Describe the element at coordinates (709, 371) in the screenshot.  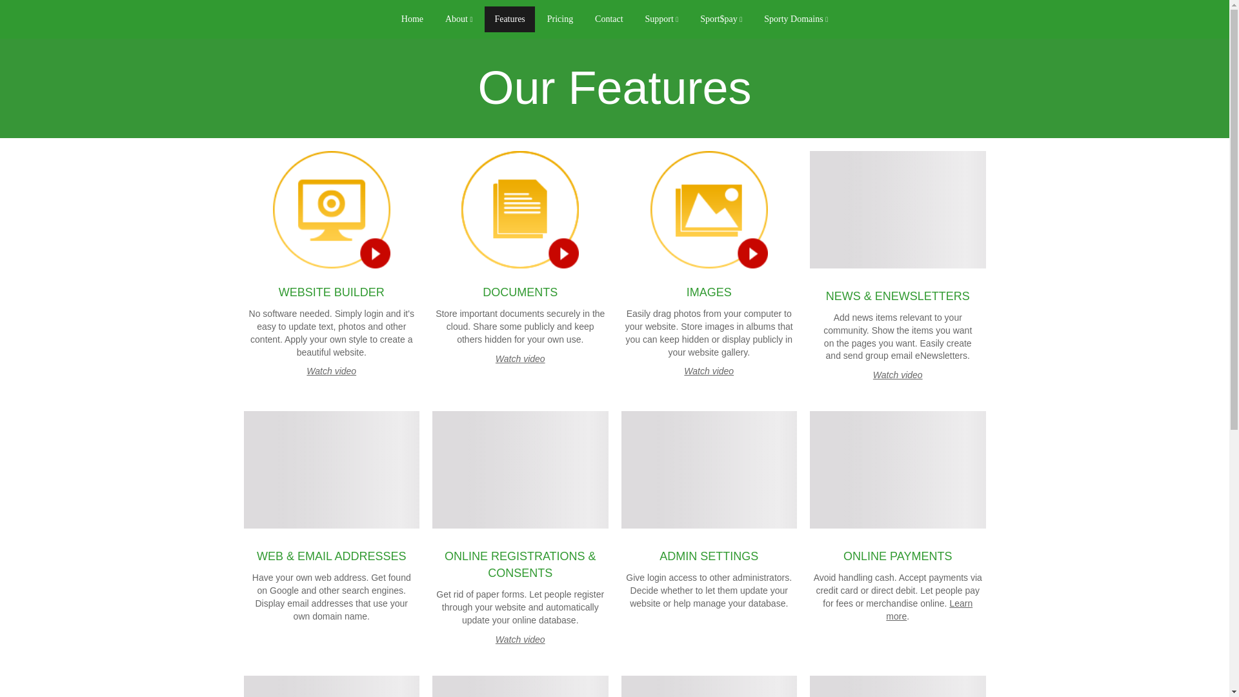
I see `Watch video` at that location.